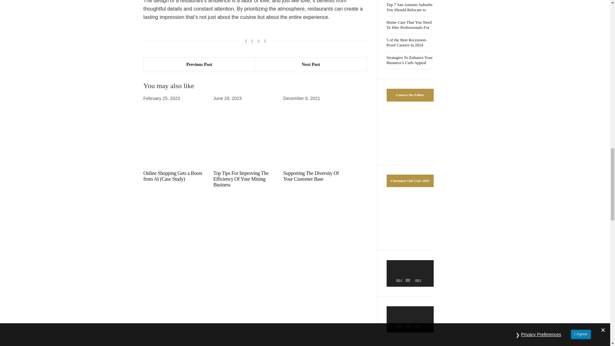 This screenshot has width=615, height=346. I want to click on Mute, so click(426, 280).